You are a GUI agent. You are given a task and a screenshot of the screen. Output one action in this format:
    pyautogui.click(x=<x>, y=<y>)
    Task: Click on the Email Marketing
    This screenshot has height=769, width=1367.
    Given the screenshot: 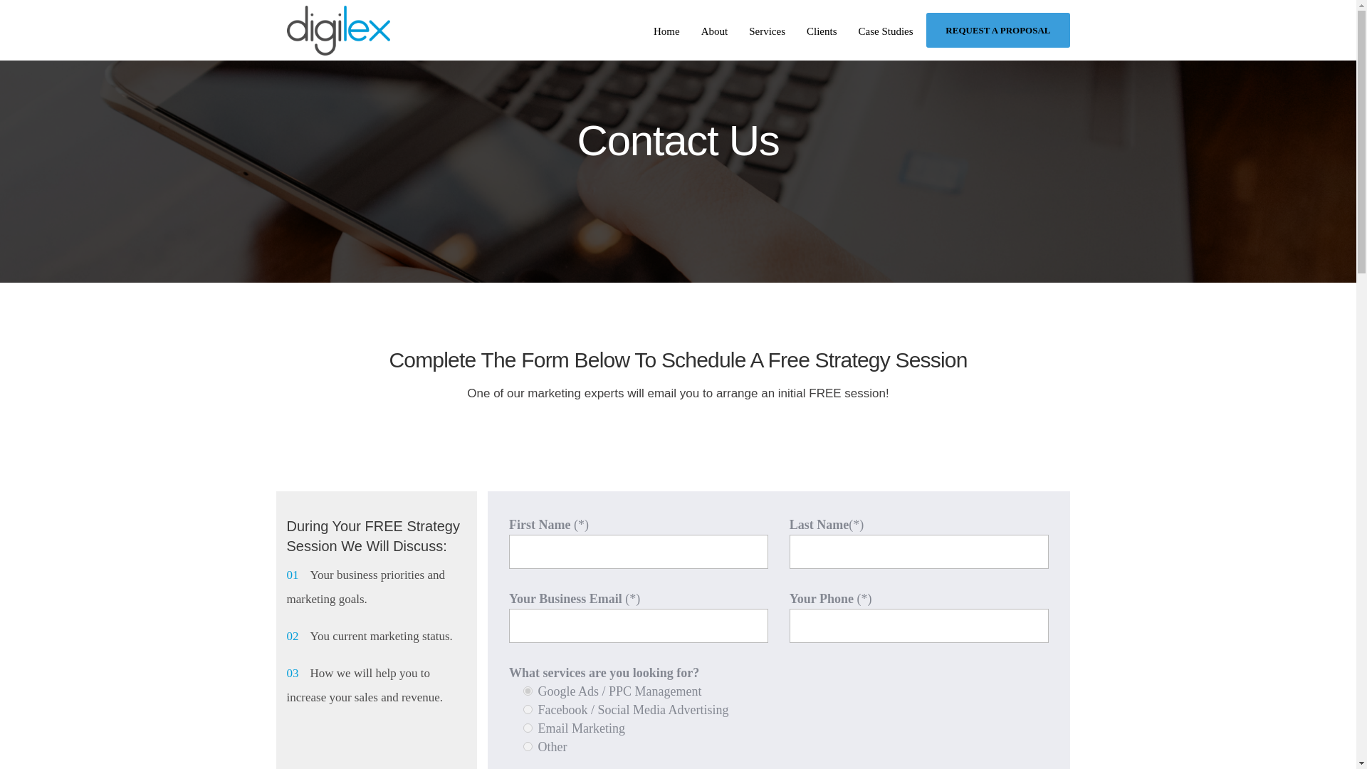 What is the action you would take?
    pyautogui.click(x=528, y=728)
    